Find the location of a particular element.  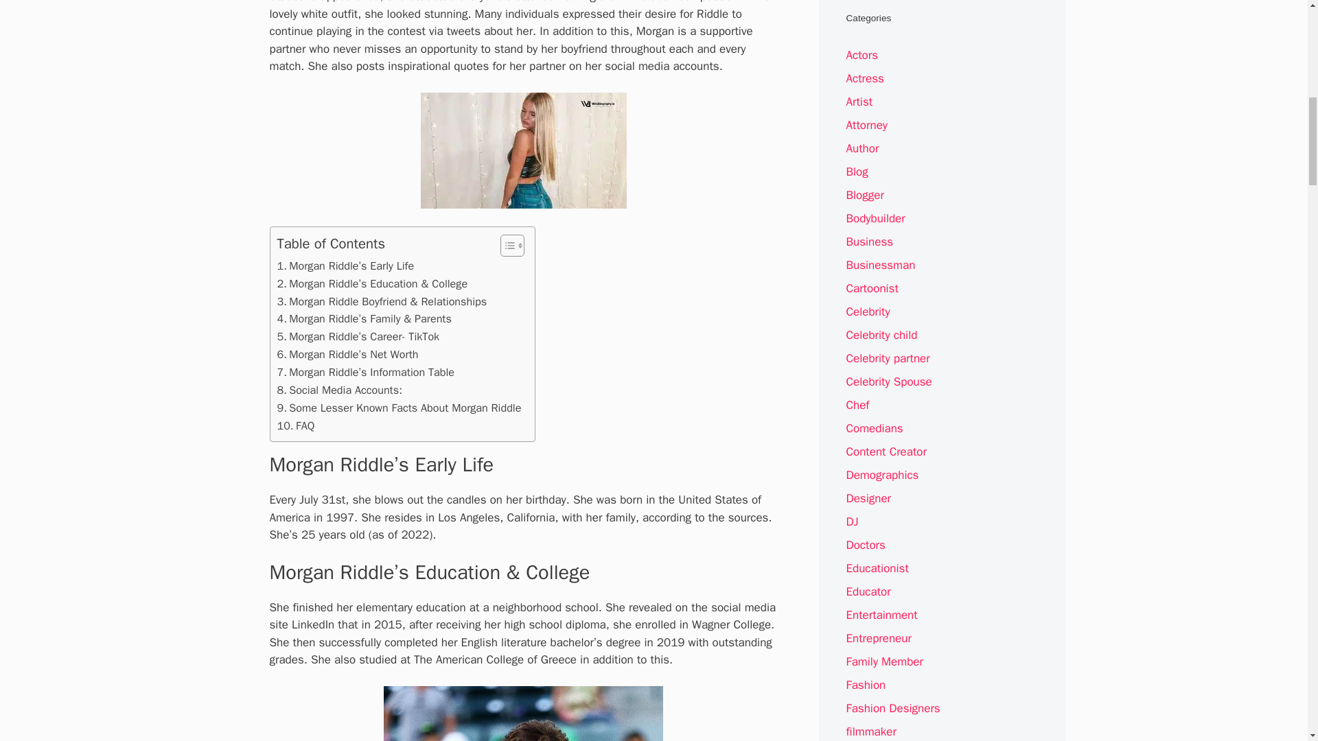

FAQ is located at coordinates (295, 425).